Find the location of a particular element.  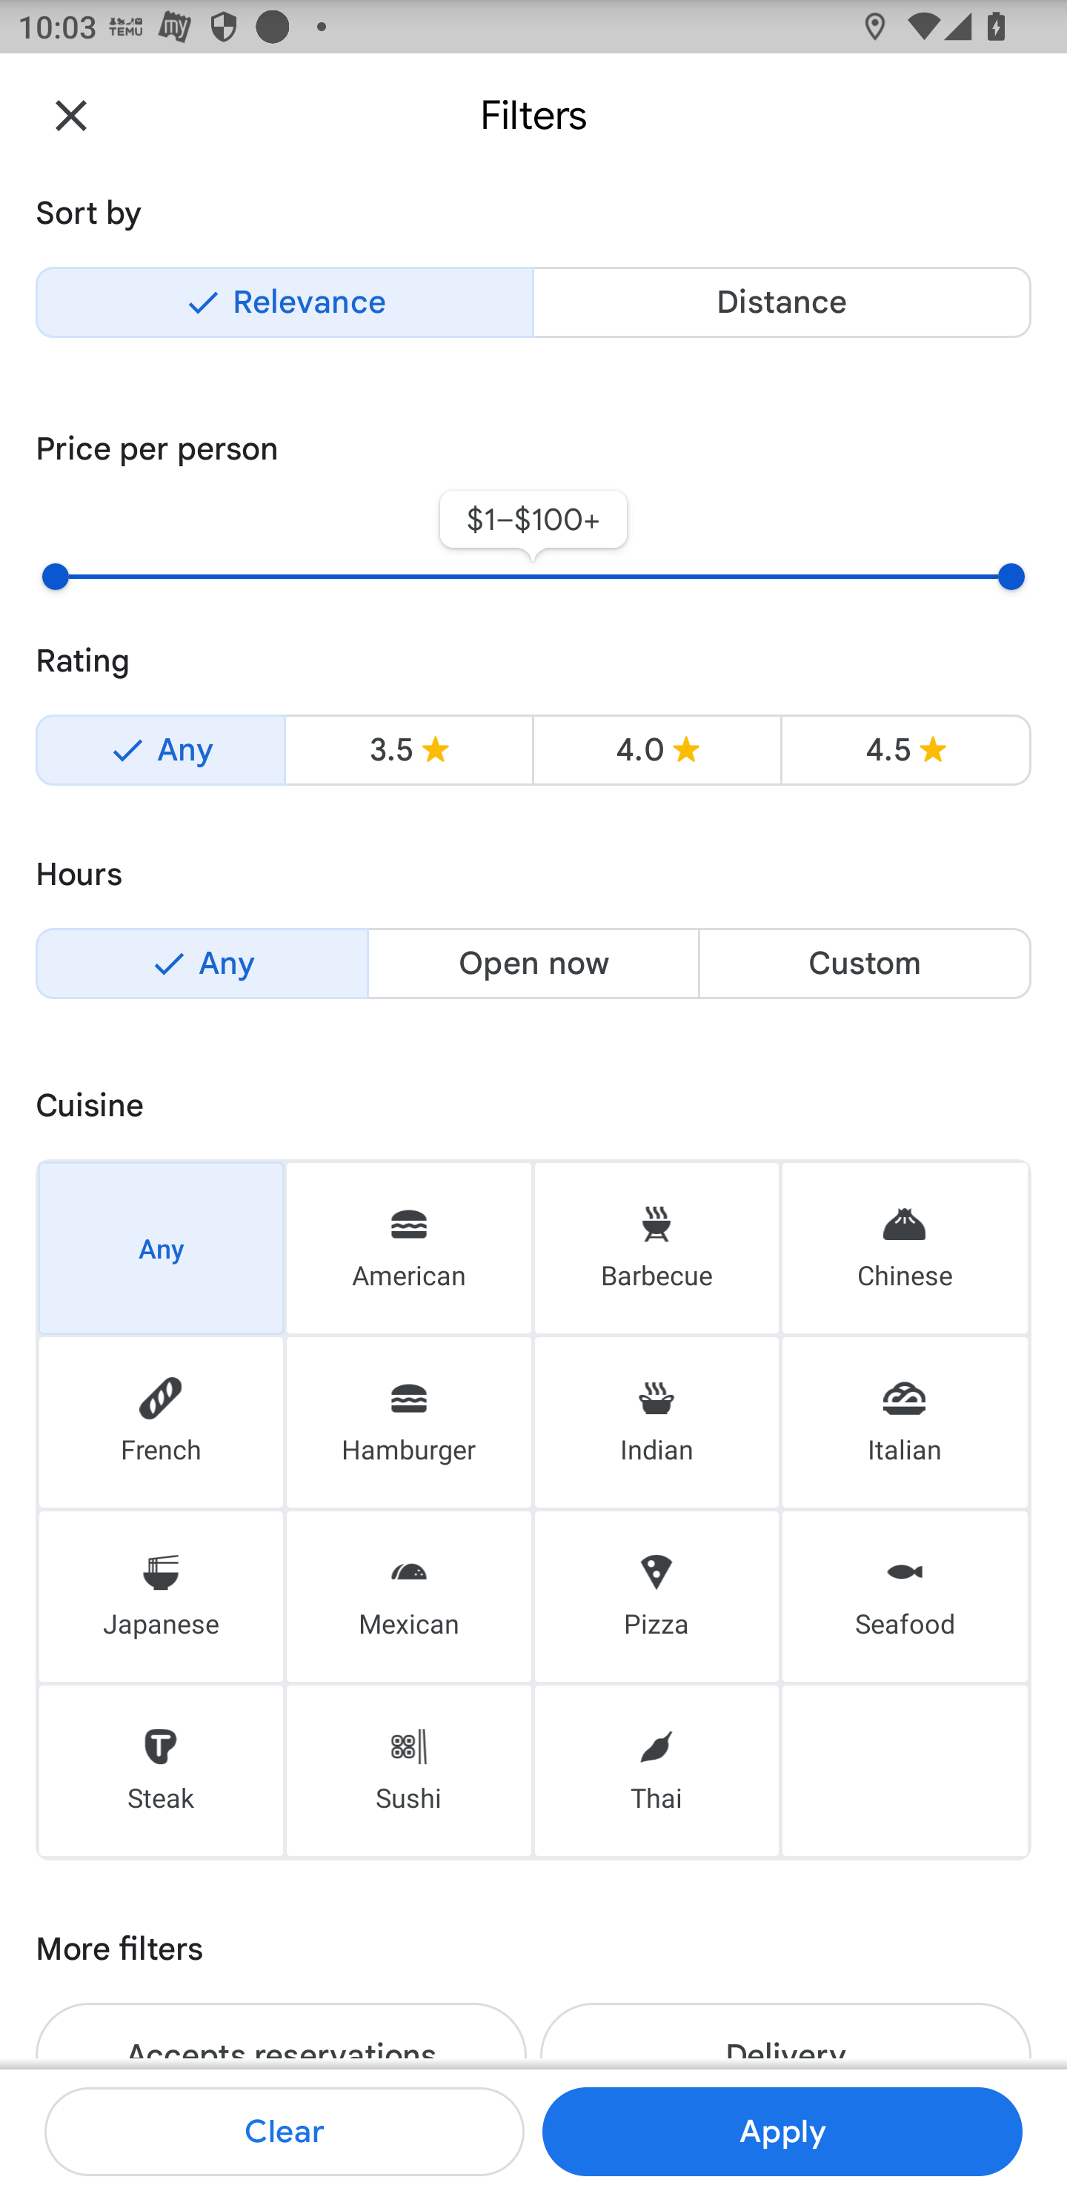

3.5 stars is located at coordinates (409, 750).